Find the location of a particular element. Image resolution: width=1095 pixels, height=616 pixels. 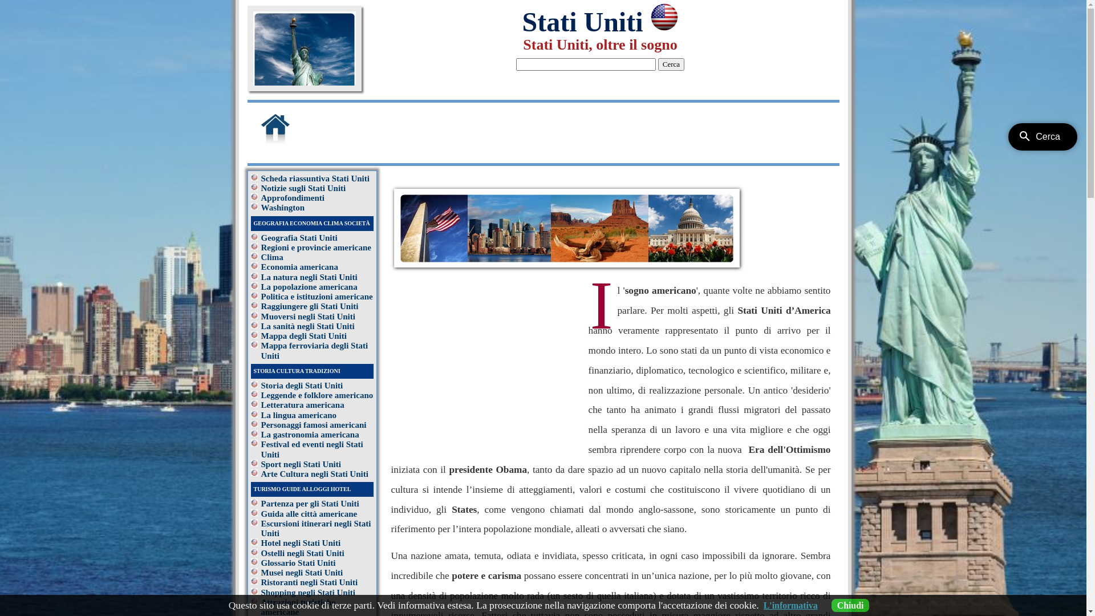

Shopping negli Stati Uniti is located at coordinates (308, 592).